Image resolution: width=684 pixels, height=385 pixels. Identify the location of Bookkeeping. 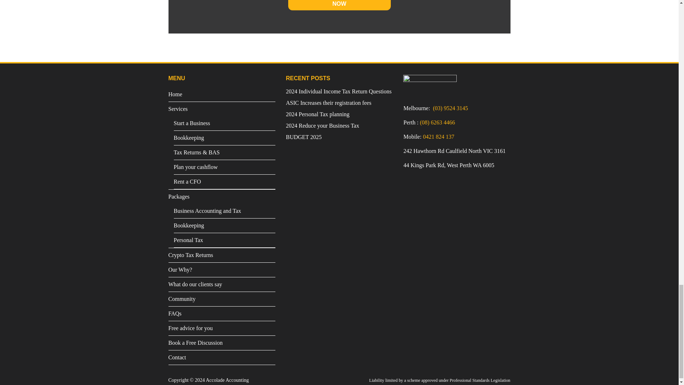
(224, 138).